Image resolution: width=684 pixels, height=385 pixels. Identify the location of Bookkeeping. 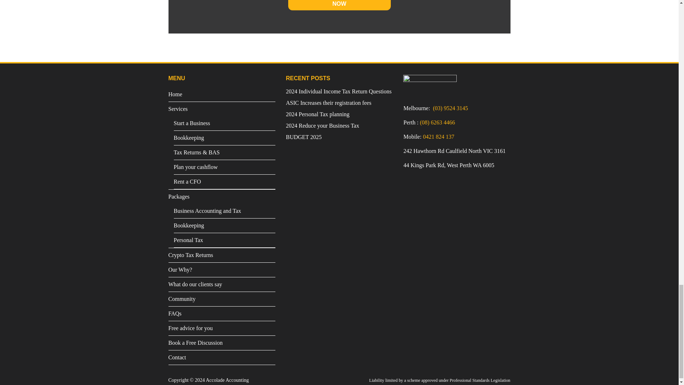
(224, 138).